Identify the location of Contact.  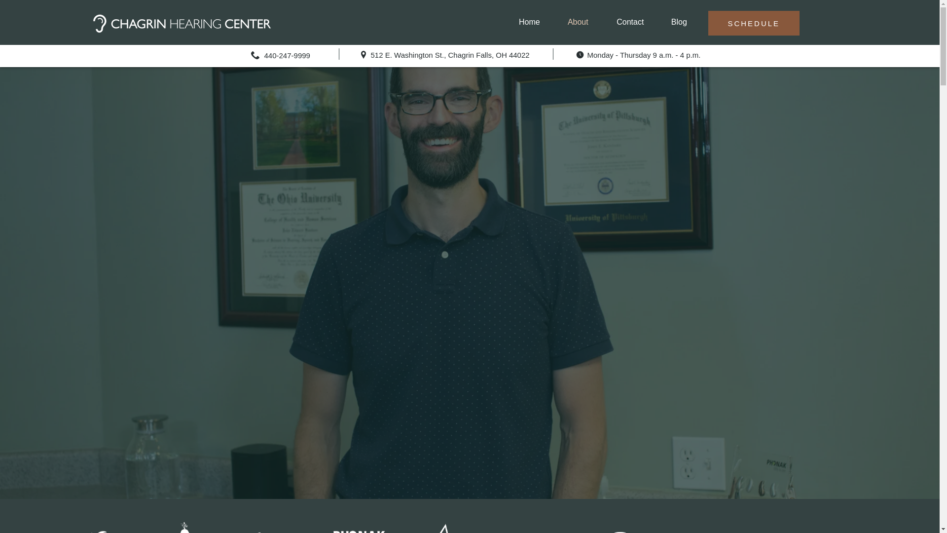
(630, 22).